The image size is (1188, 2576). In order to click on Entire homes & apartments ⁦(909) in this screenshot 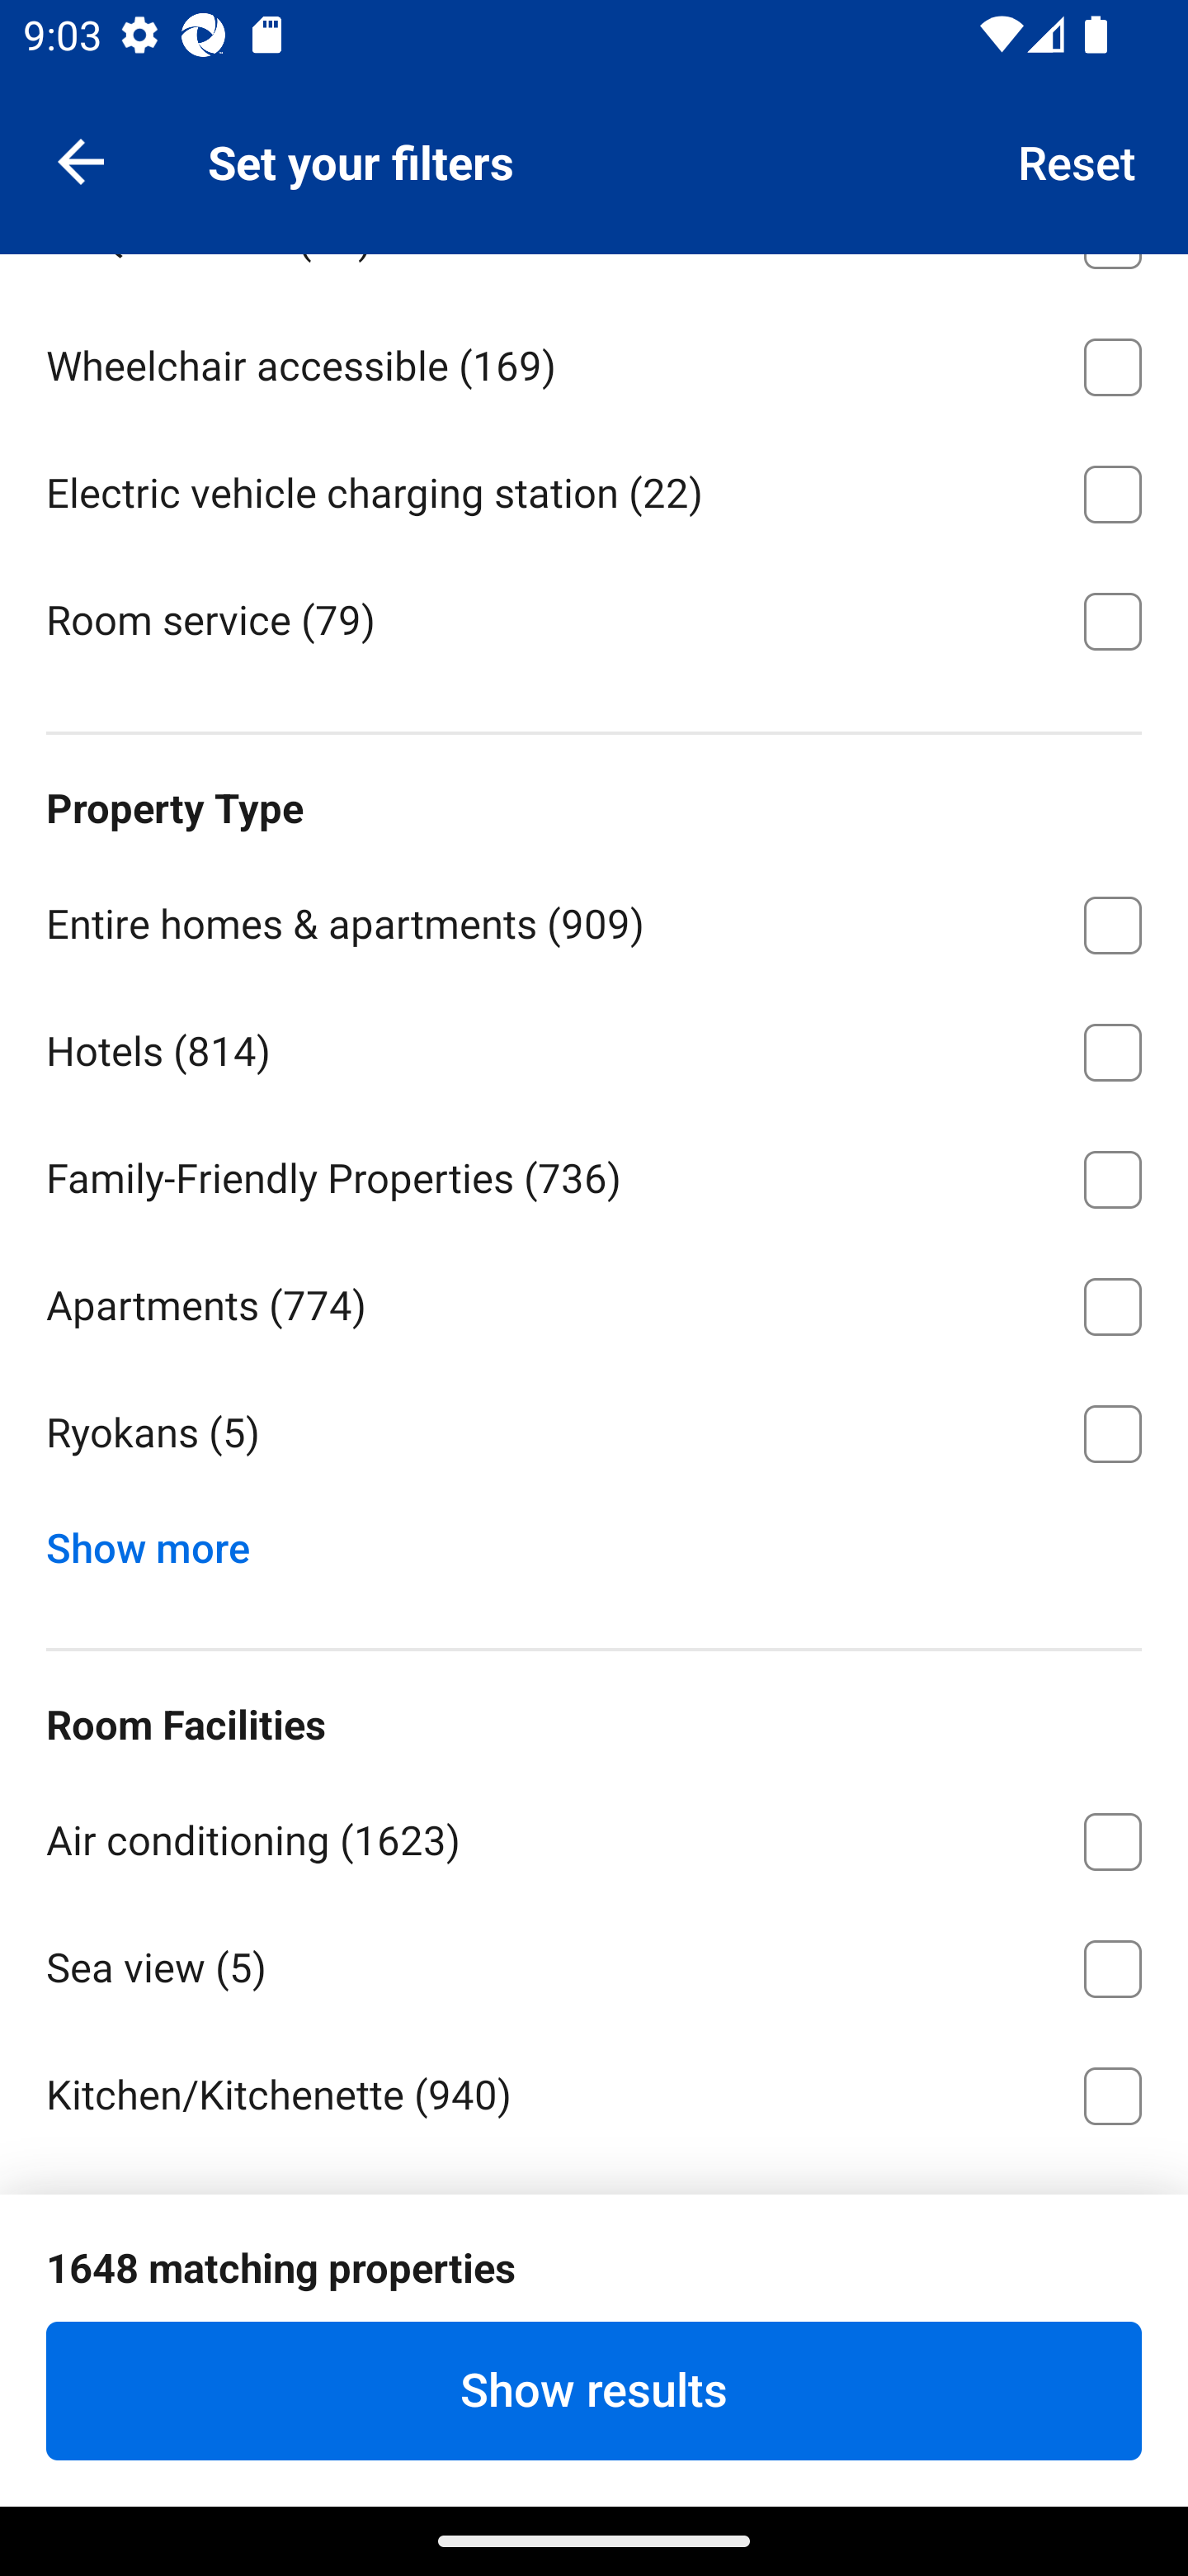, I will do `click(594, 919)`.